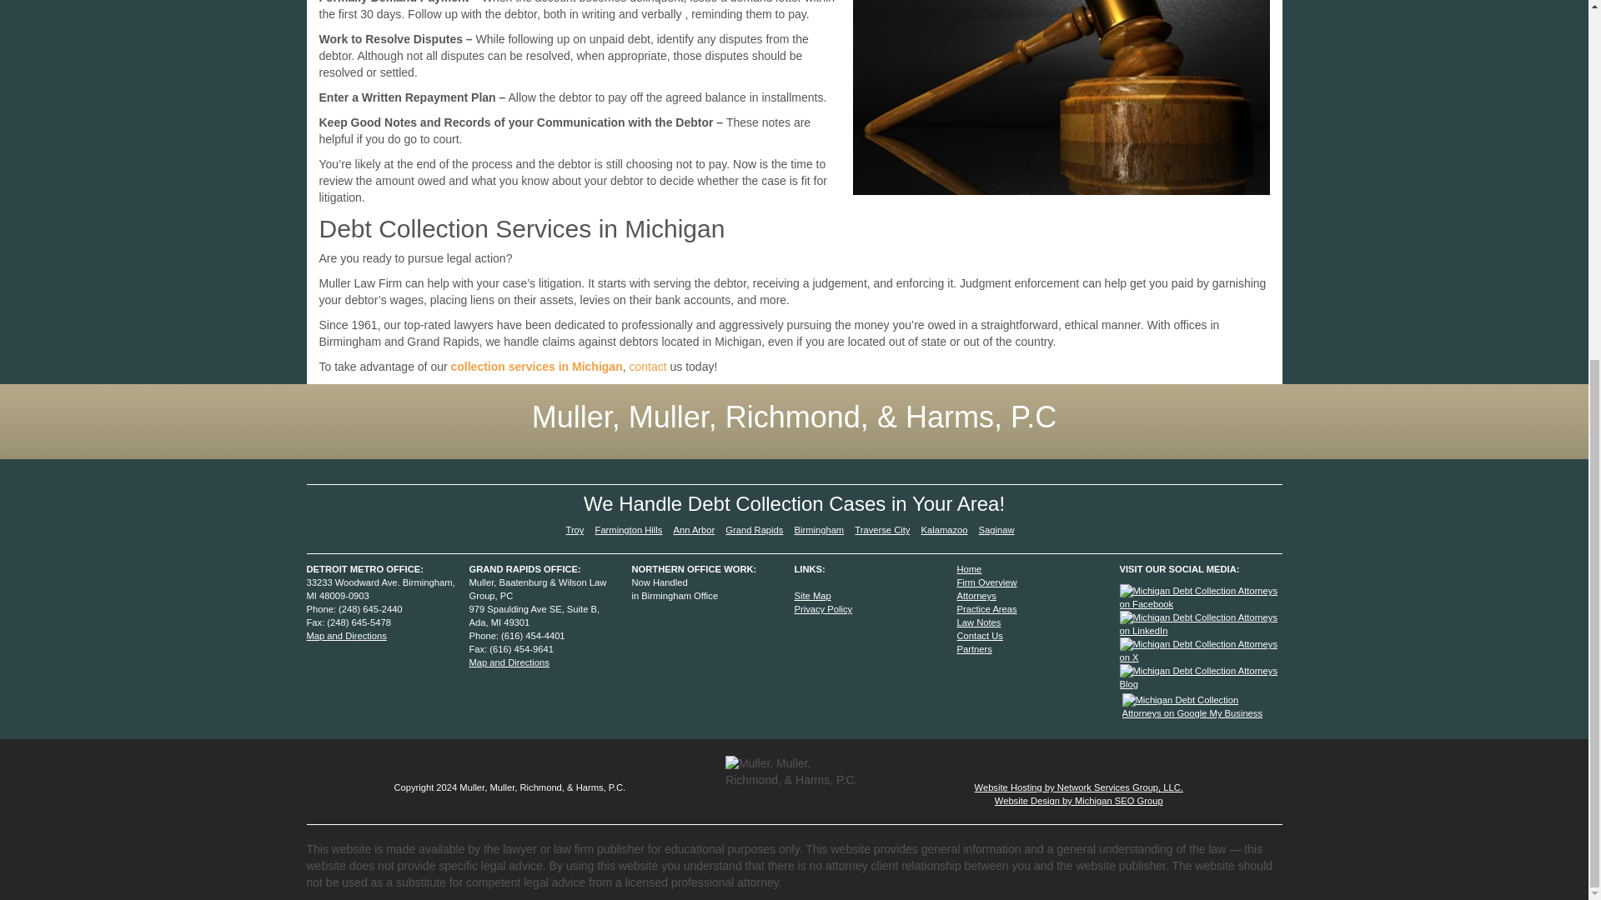 This screenshot has width=1601, height=900. What do you see at coordinates (981, 635) in the screenshot?
I see `Contact Us` at bounding box center [981, 635].